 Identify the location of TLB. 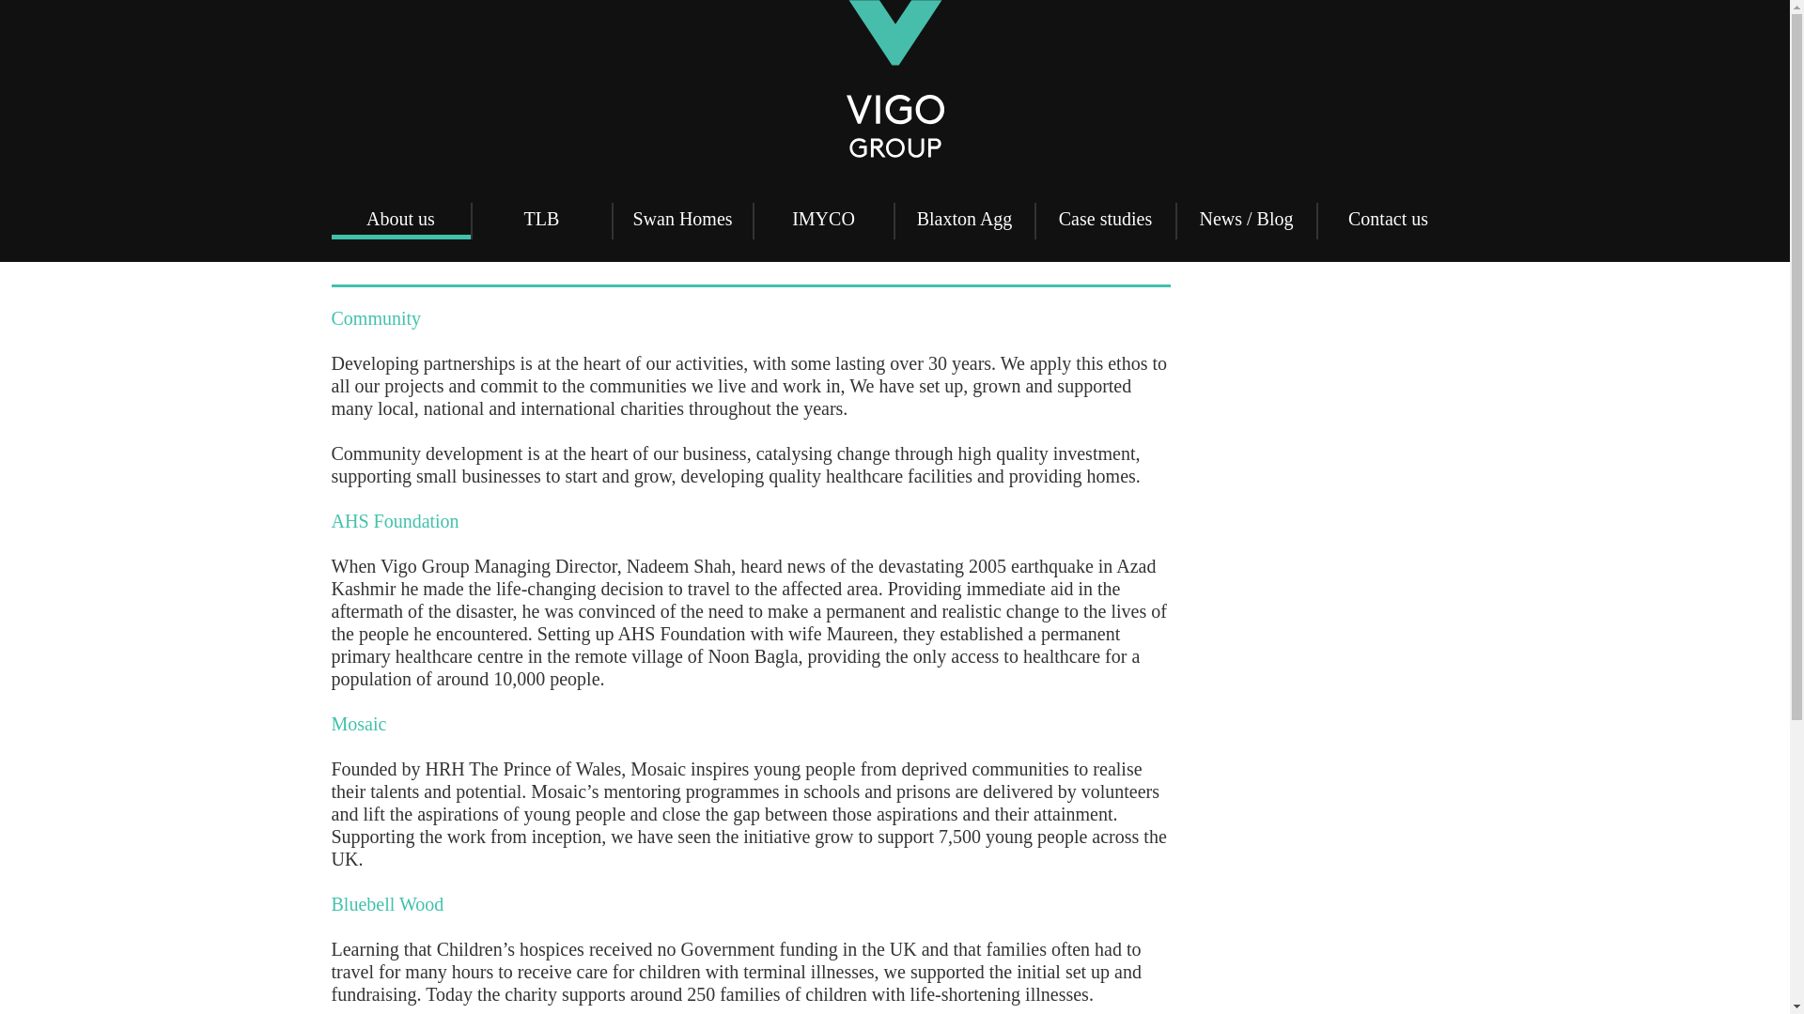
(541, 221).